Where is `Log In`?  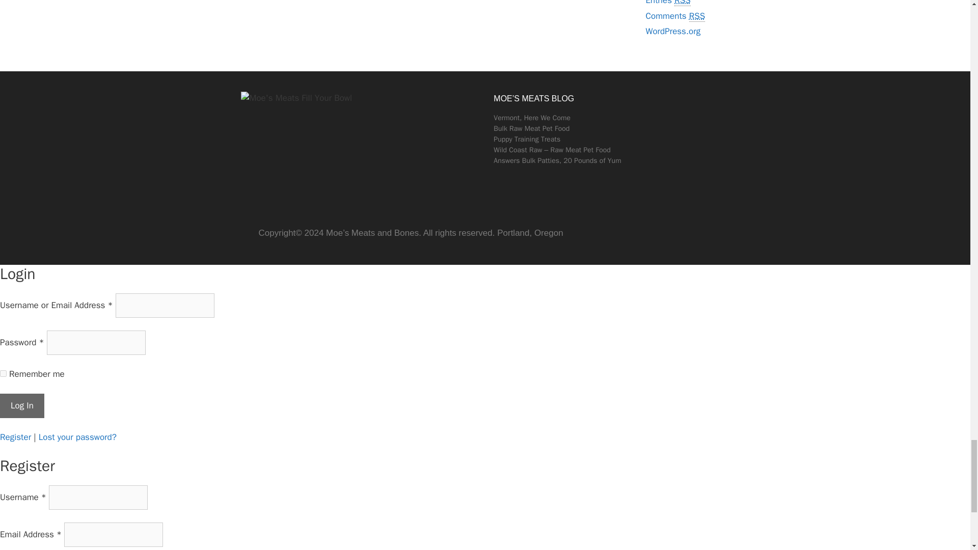
Log In is located at coordinates (22, 405).